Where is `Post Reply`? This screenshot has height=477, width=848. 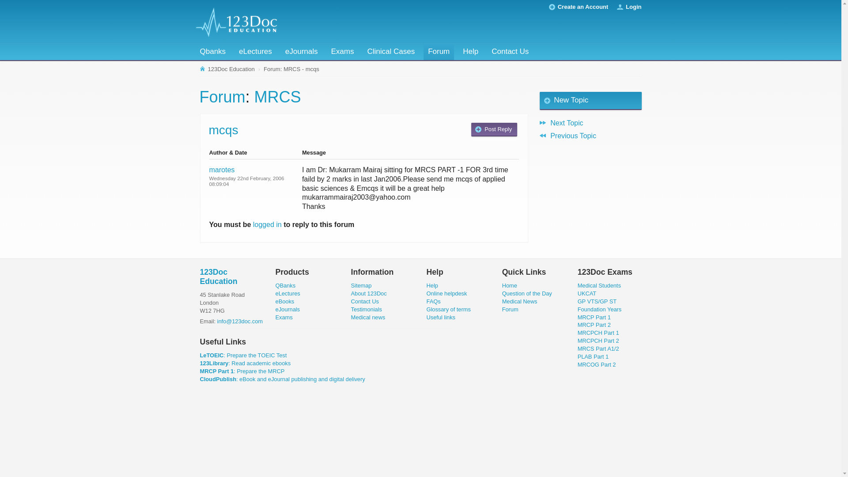
Post Reply is located at coordinates (494, 130).